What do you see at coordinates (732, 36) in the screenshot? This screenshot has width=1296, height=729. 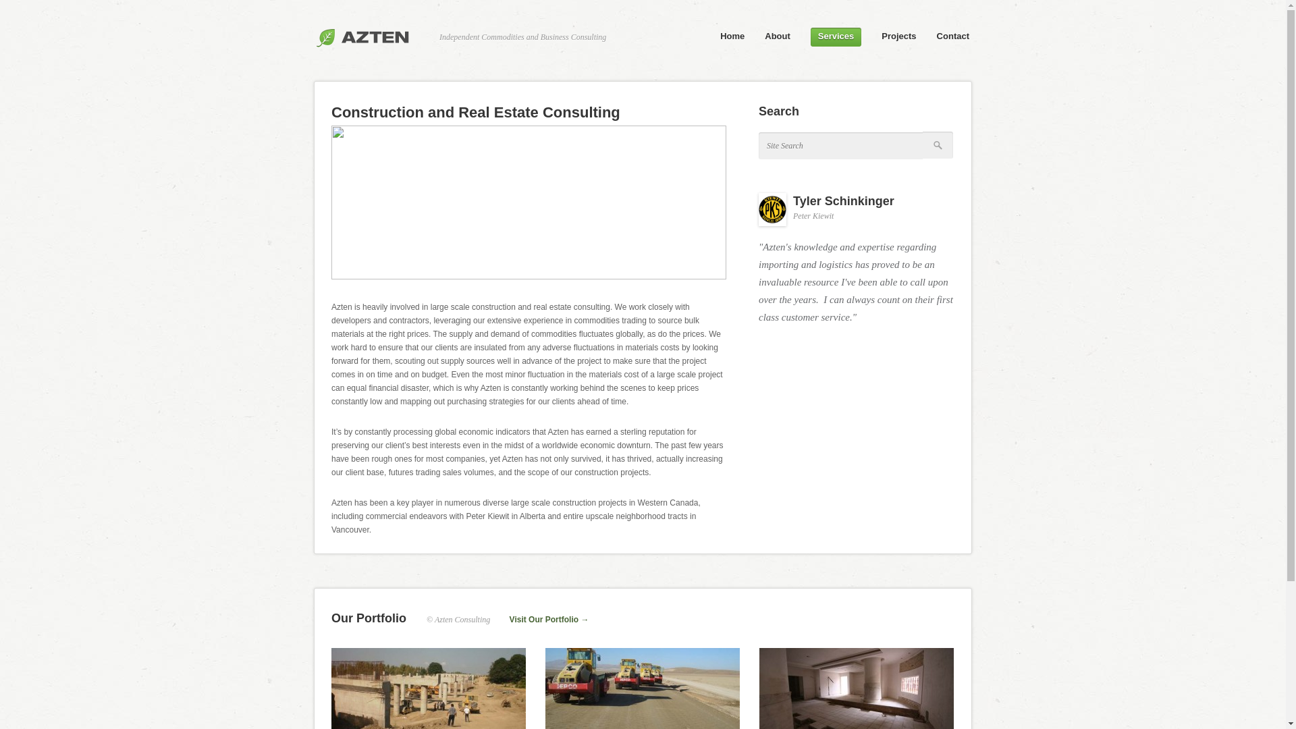 I see `Home` at bounding box center [732, 36].